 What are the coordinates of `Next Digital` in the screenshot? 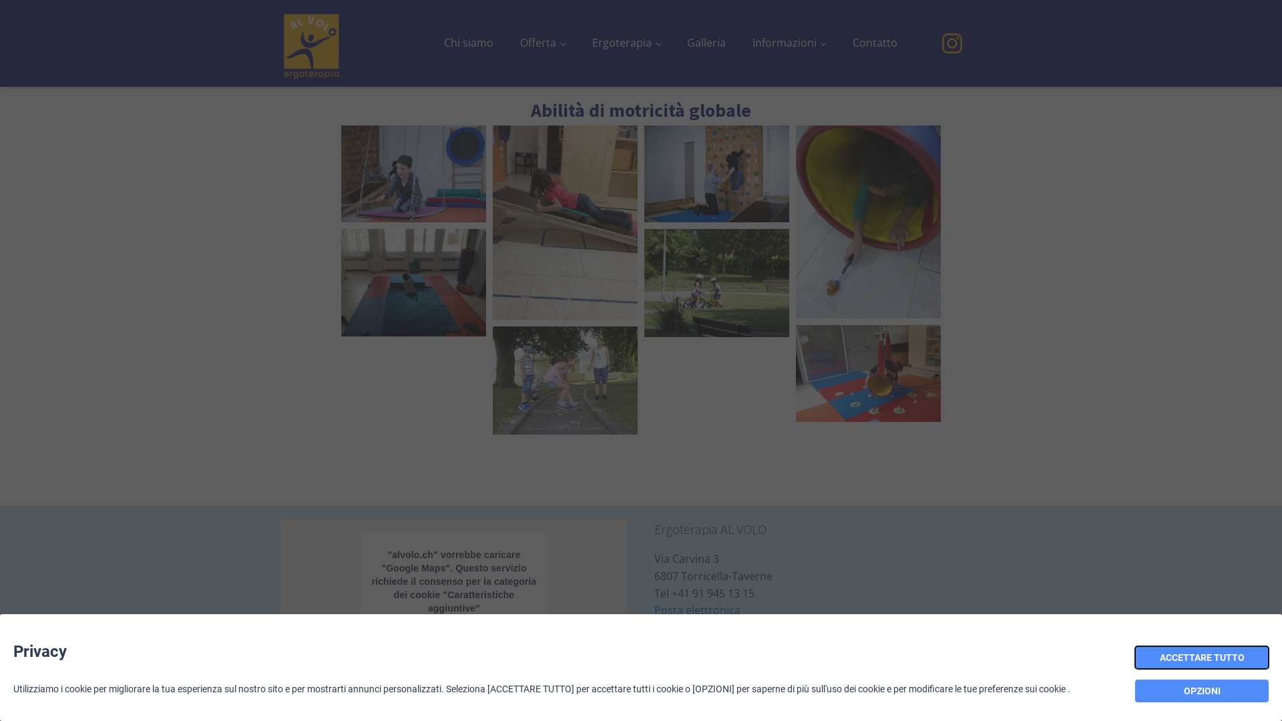 It's located at (531, 710).